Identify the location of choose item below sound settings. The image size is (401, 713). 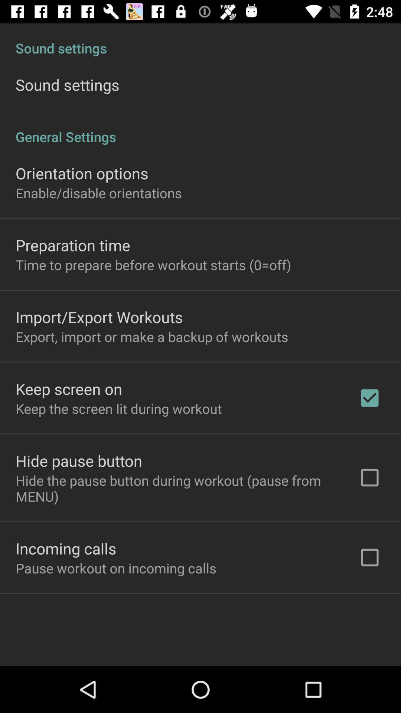
(200, 129).